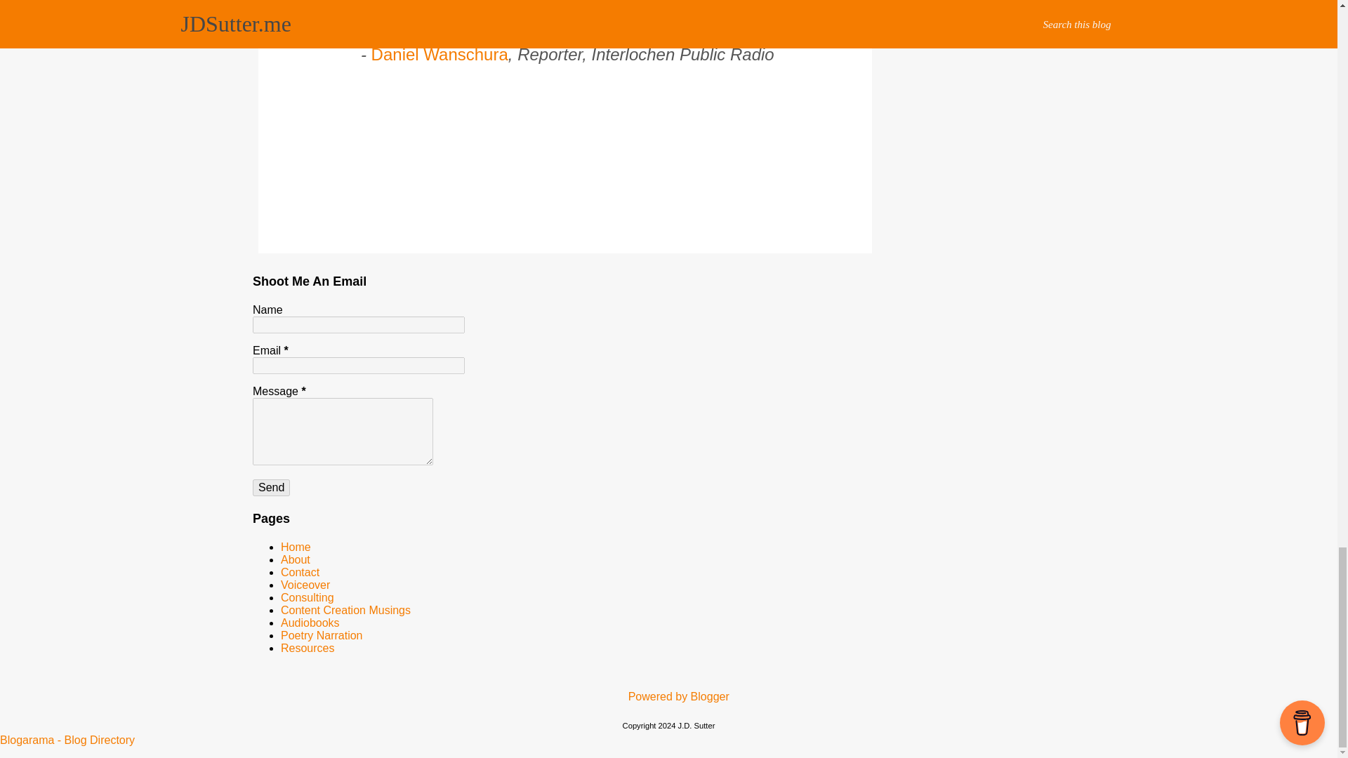 Image resolution: width=1348 pixels, height=758 pixels. Describe the element at coordinates (305, 585) in the screenshot. I see `Voiceover` at that location.